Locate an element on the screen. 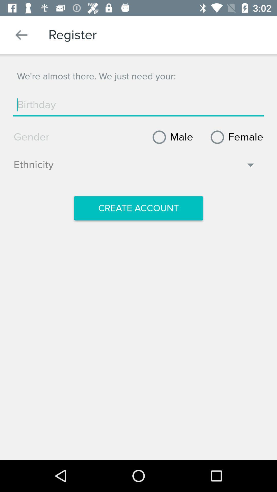 This screenshot has height=492, width=277. turn off icon below male item is located at coordinates (135, 167).